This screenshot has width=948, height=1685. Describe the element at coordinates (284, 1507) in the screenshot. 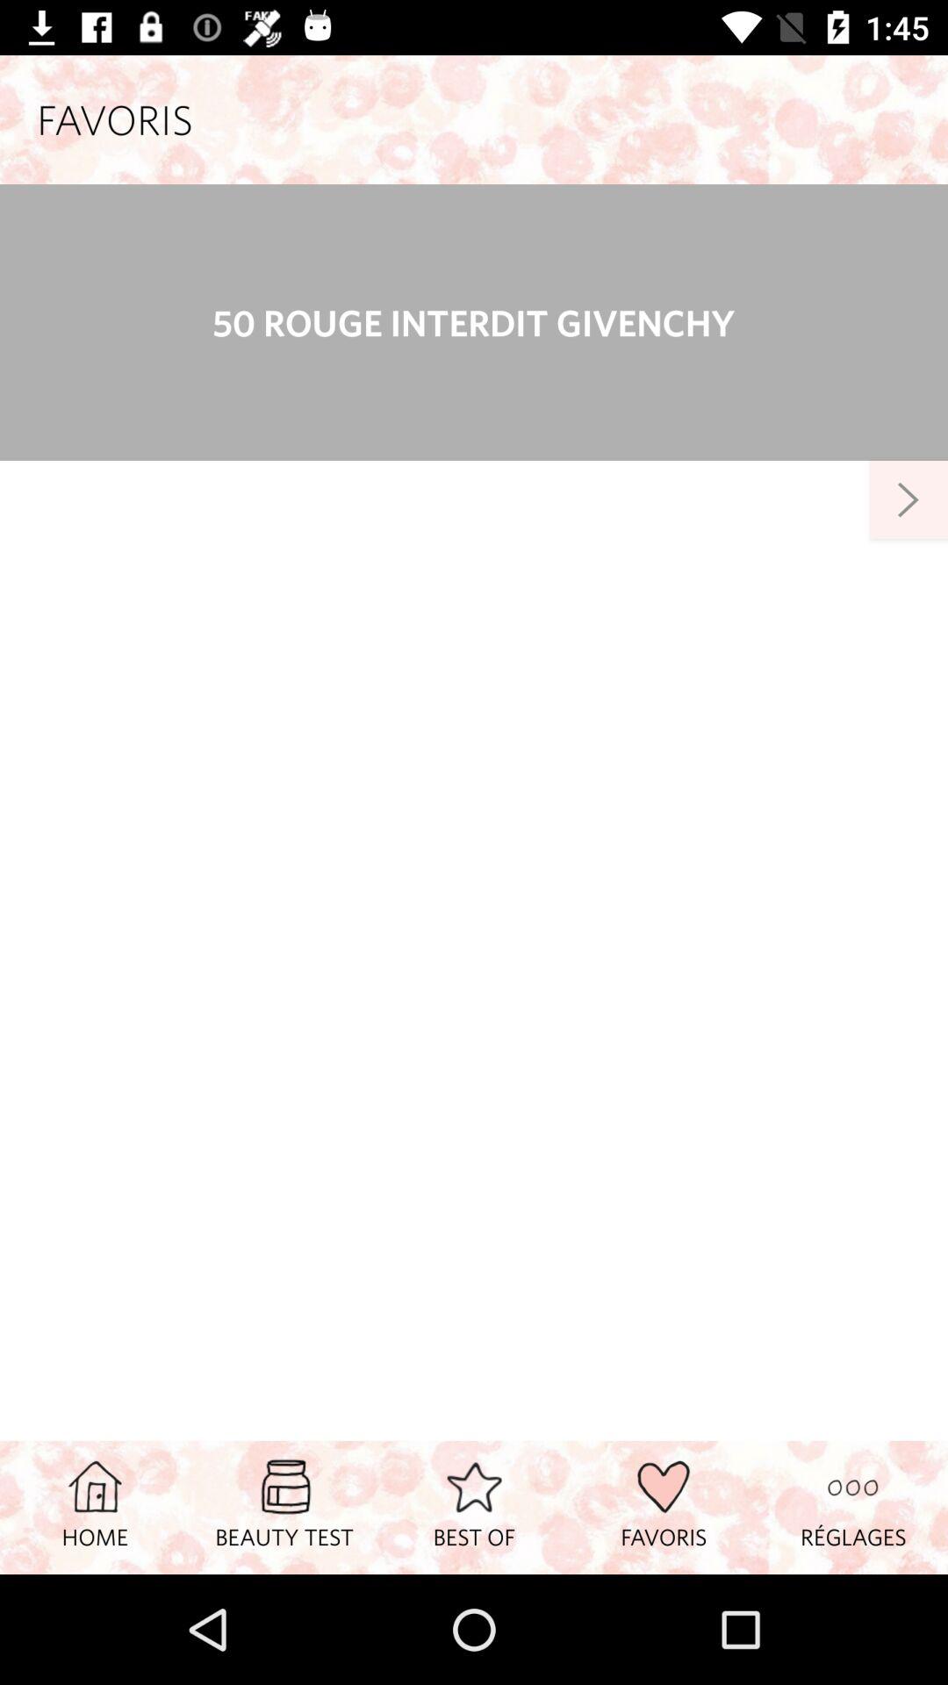

I see `select the icon next to home` at that location.